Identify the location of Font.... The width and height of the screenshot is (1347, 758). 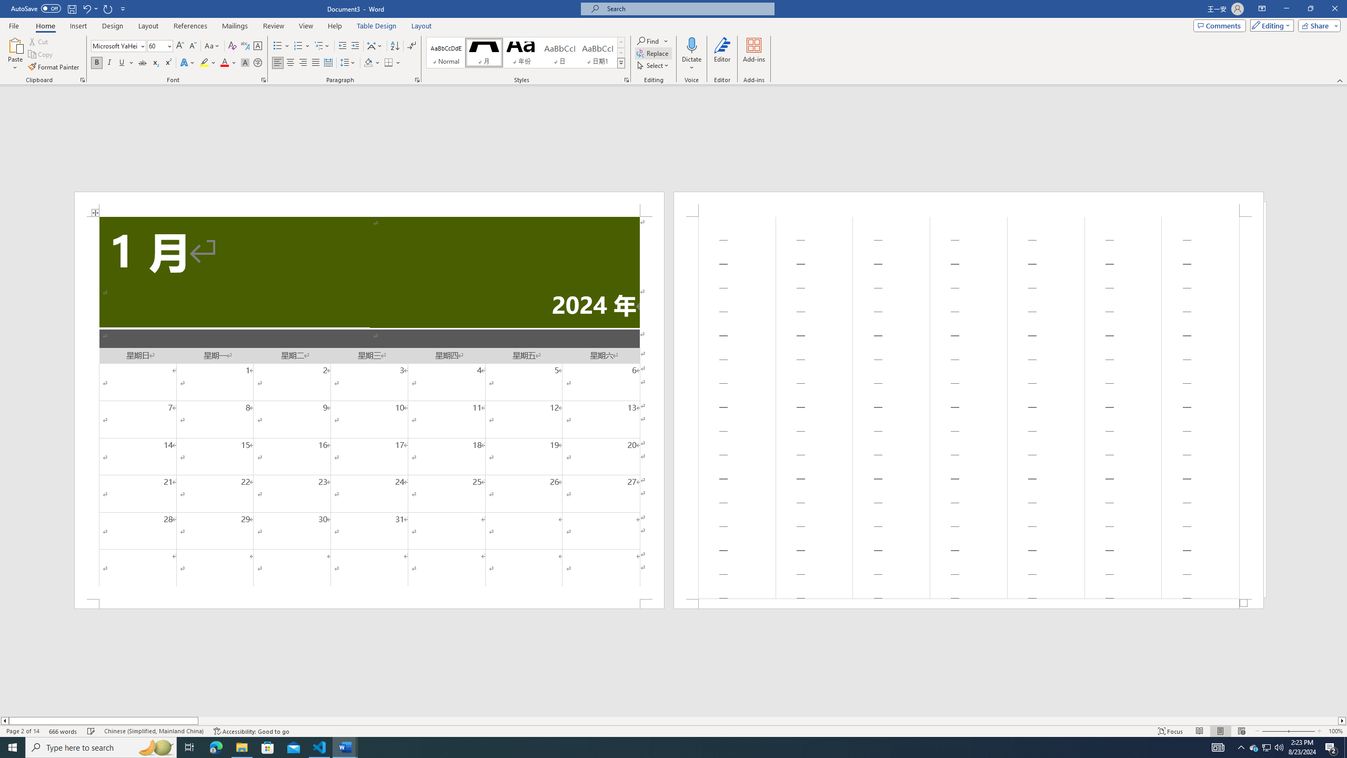
(264, 80).